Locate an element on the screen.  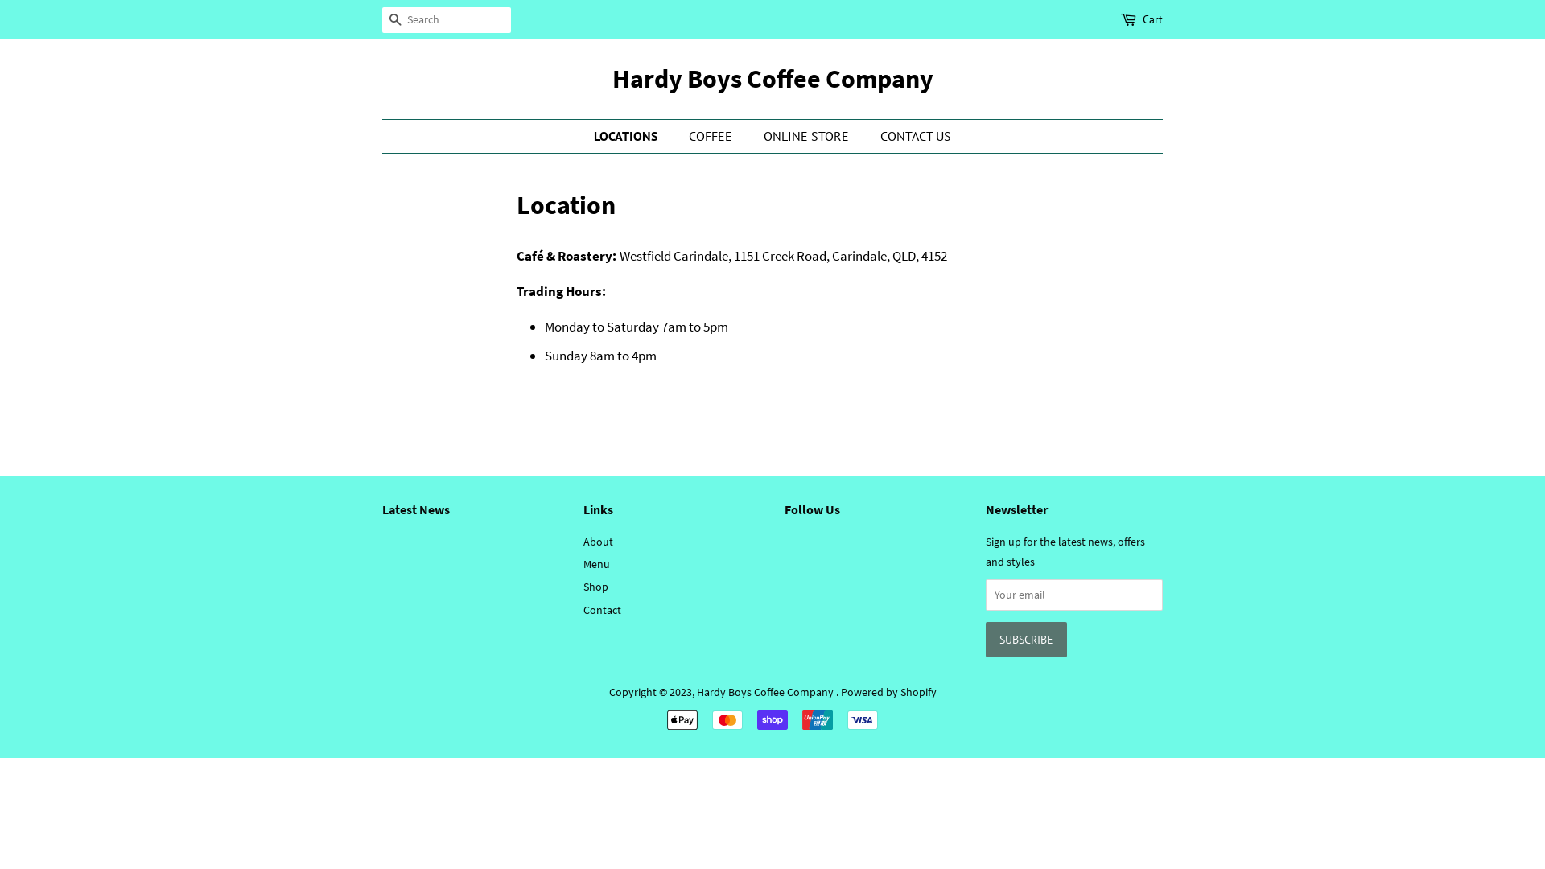
Contact is located at coordinates (602, 610).